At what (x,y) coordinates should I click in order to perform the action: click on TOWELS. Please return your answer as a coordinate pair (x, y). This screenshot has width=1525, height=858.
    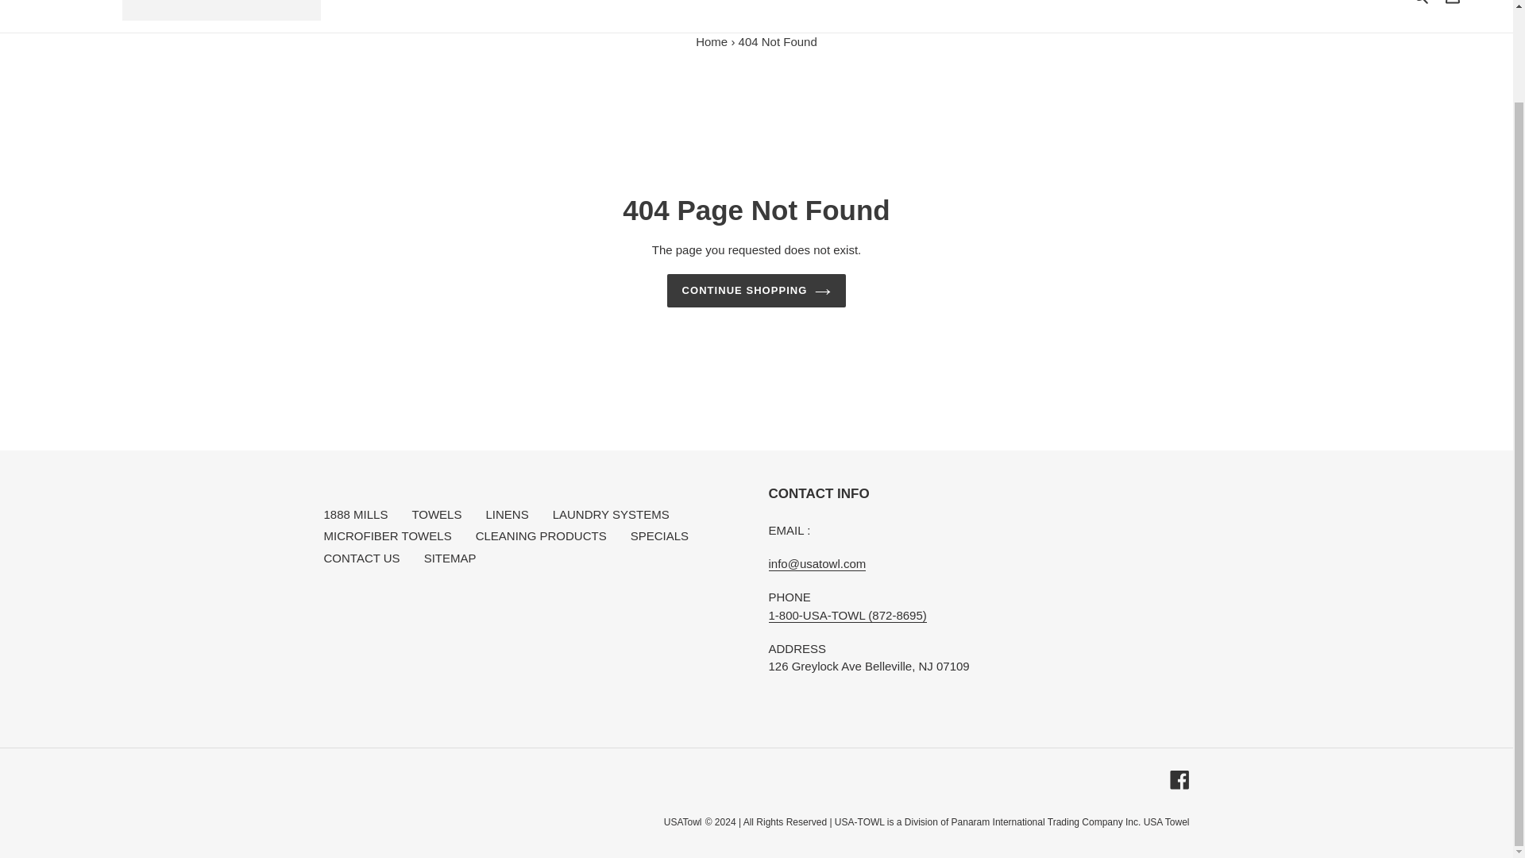
    Looking at the image, I should click on (509, 3).